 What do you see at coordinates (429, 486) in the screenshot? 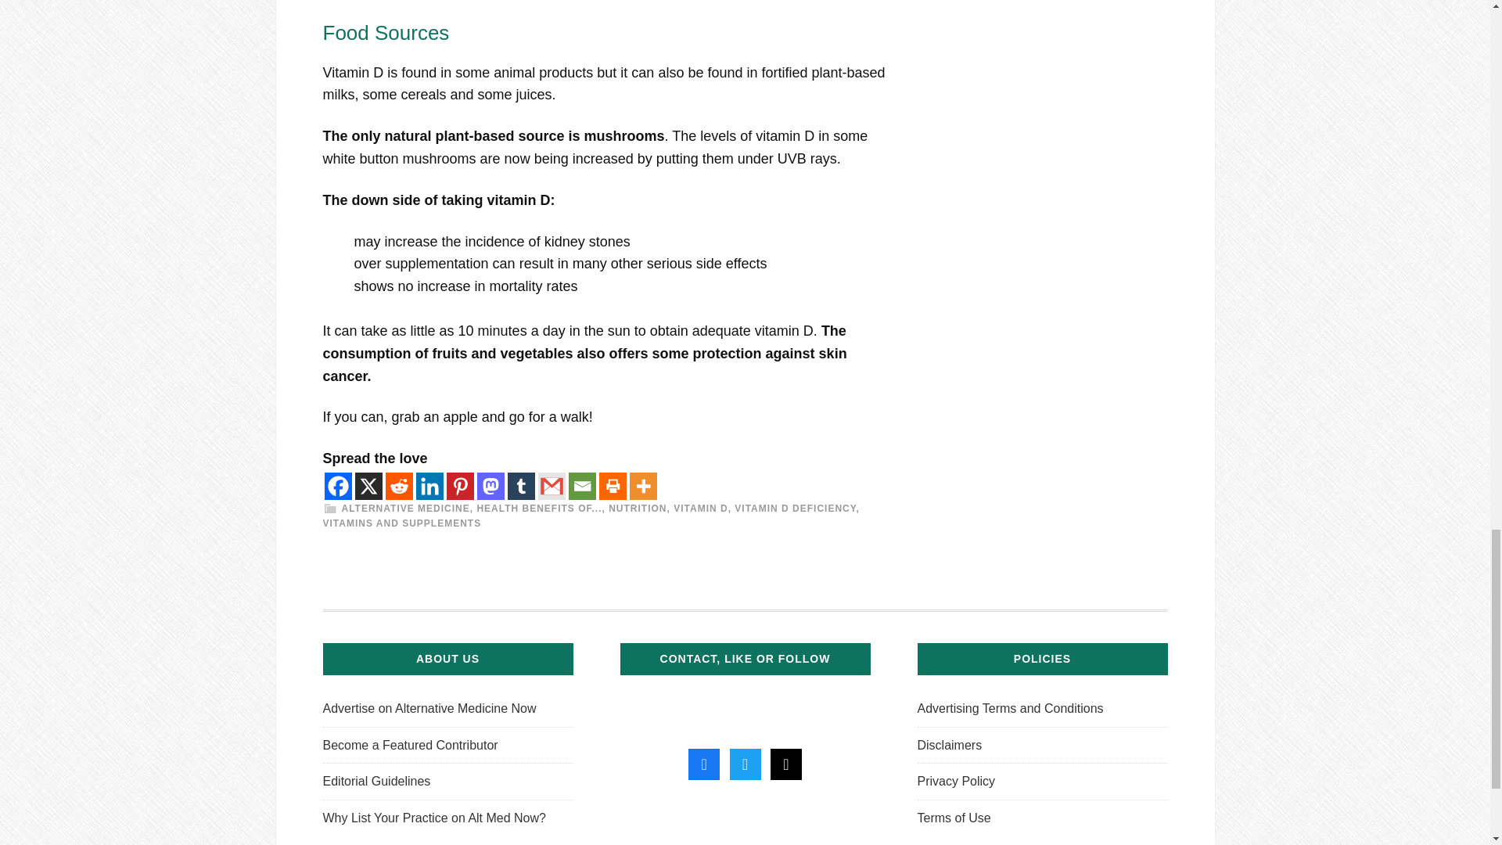
I see `Linkedin` at bounding box center [429, 486].